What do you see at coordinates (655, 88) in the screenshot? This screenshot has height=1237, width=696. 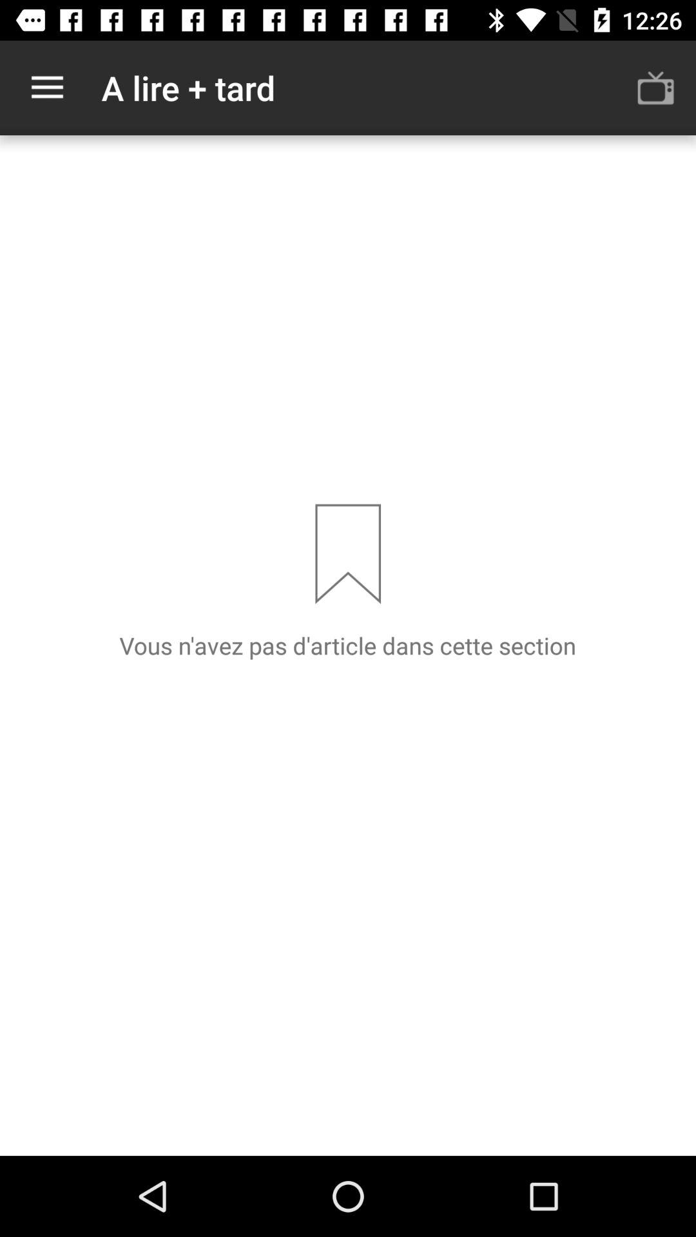 I see `click the icon at the top right corner` at bounding box center [655, 88].